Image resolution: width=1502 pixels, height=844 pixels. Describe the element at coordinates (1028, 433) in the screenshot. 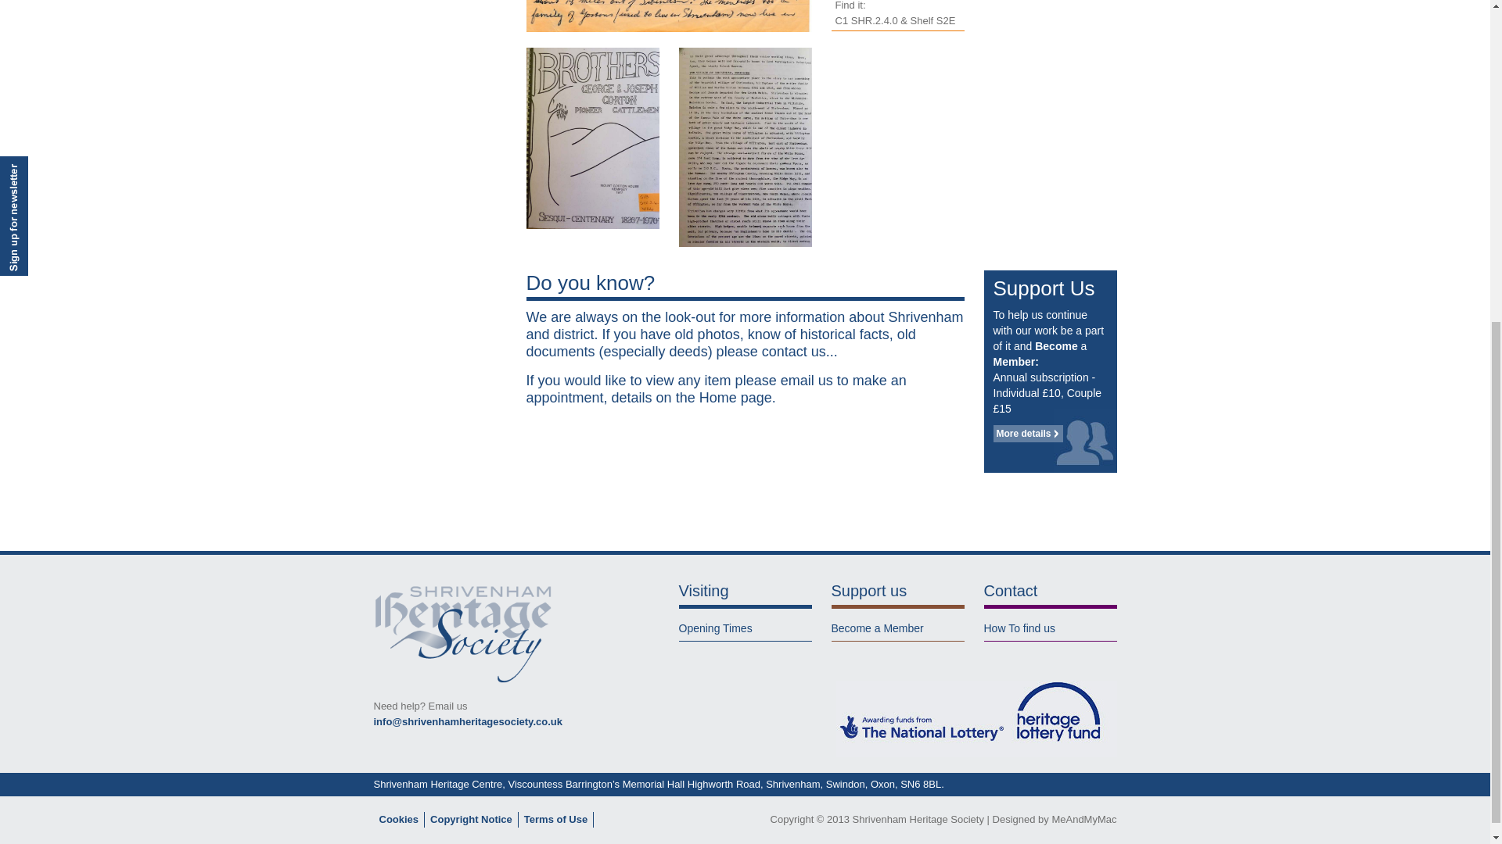

I see `More details` at that location.